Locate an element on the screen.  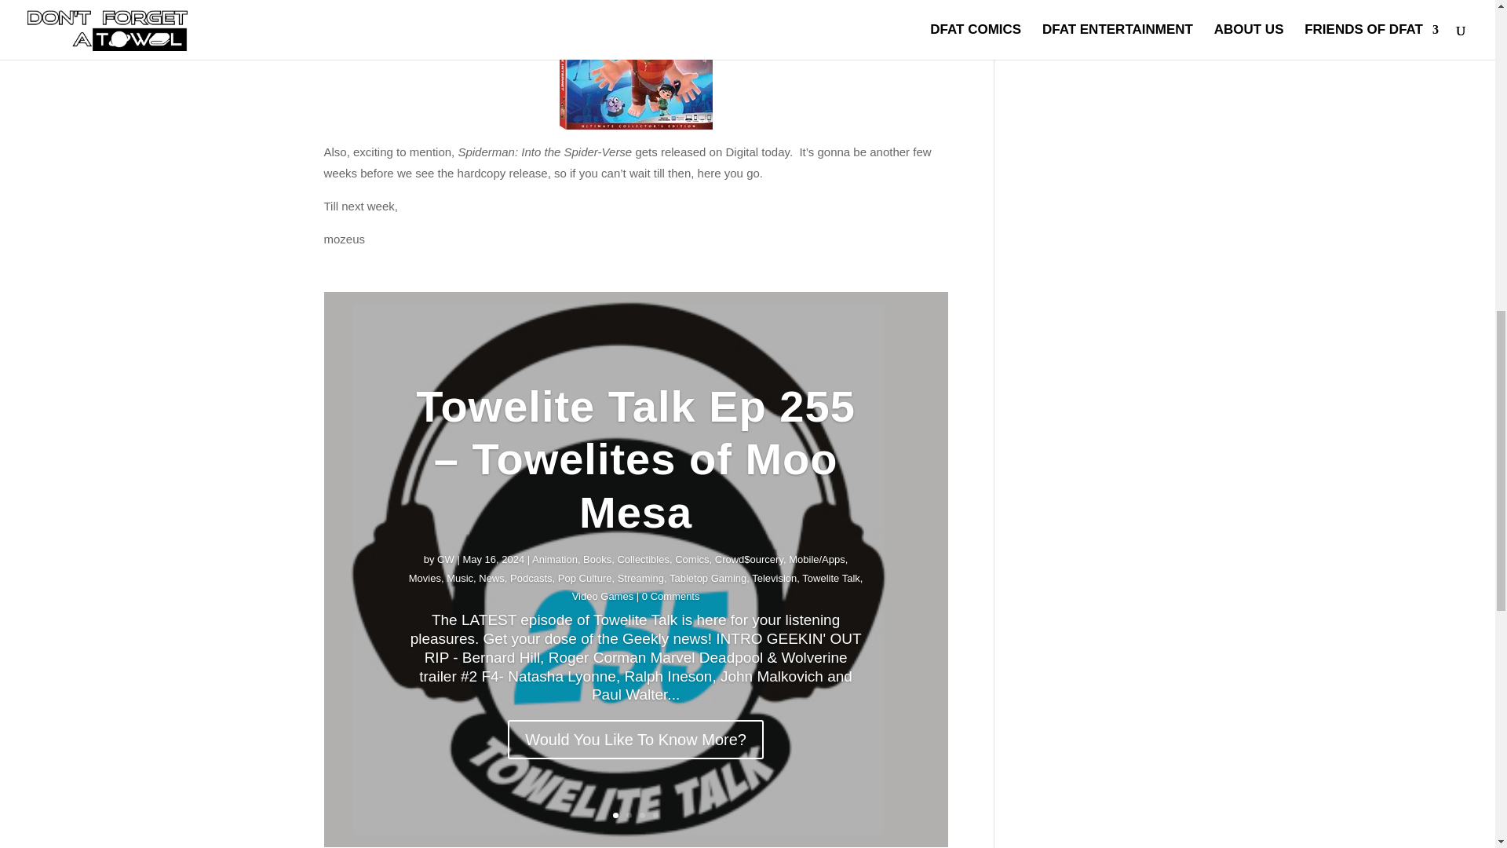
Television is located at coordinates (774, 625).